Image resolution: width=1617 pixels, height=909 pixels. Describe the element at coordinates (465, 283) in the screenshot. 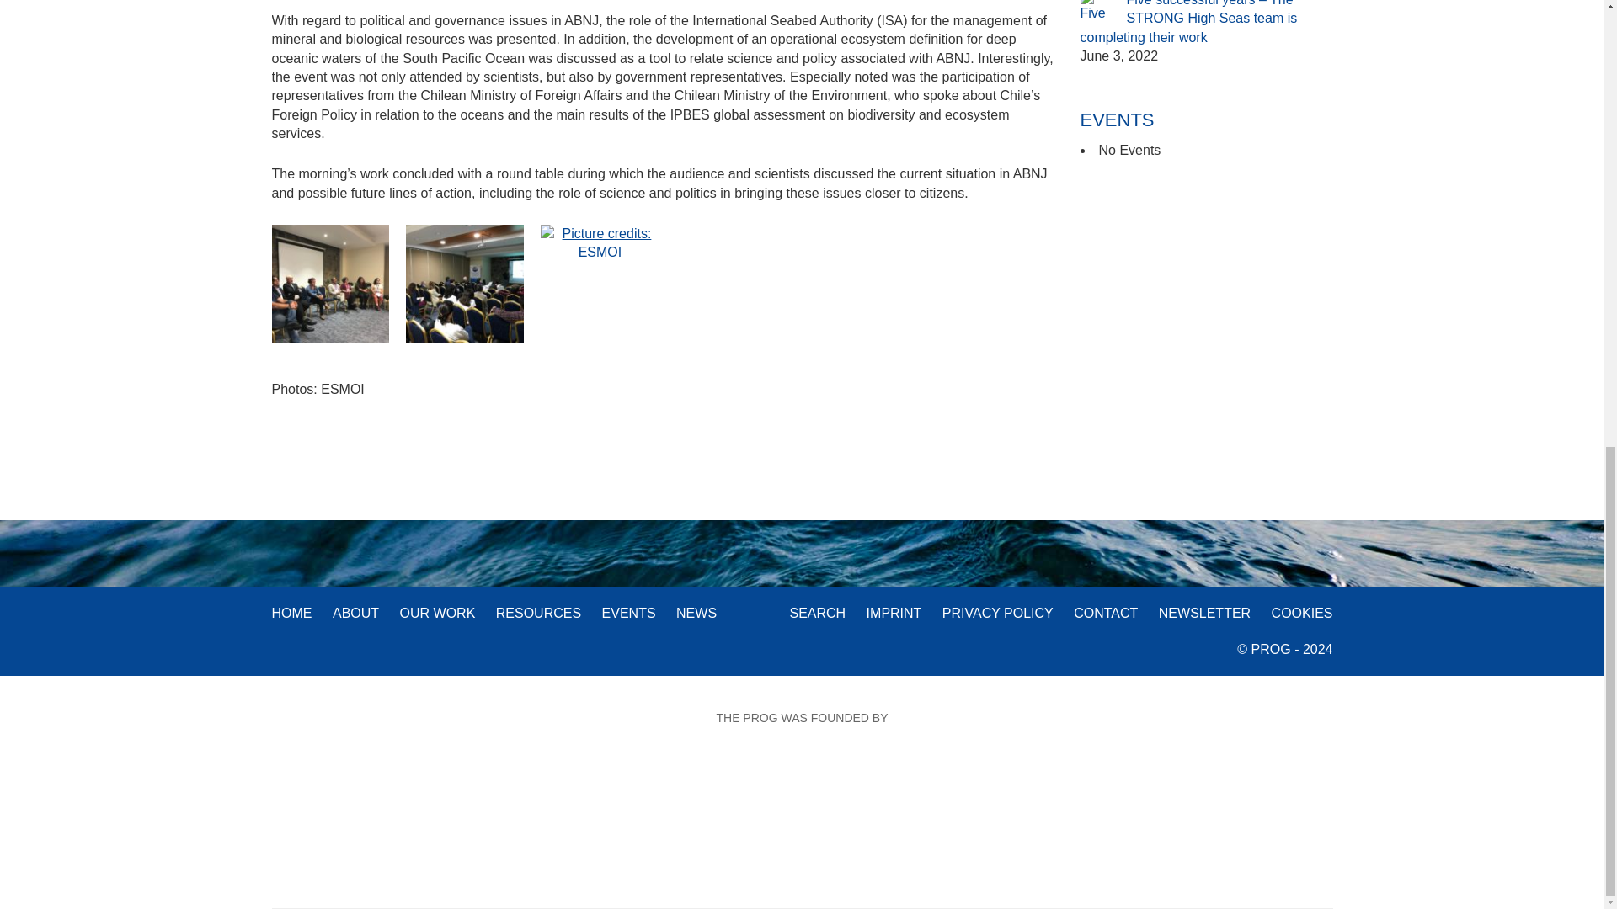

I see `Picture credits: ESMOI` at that location.